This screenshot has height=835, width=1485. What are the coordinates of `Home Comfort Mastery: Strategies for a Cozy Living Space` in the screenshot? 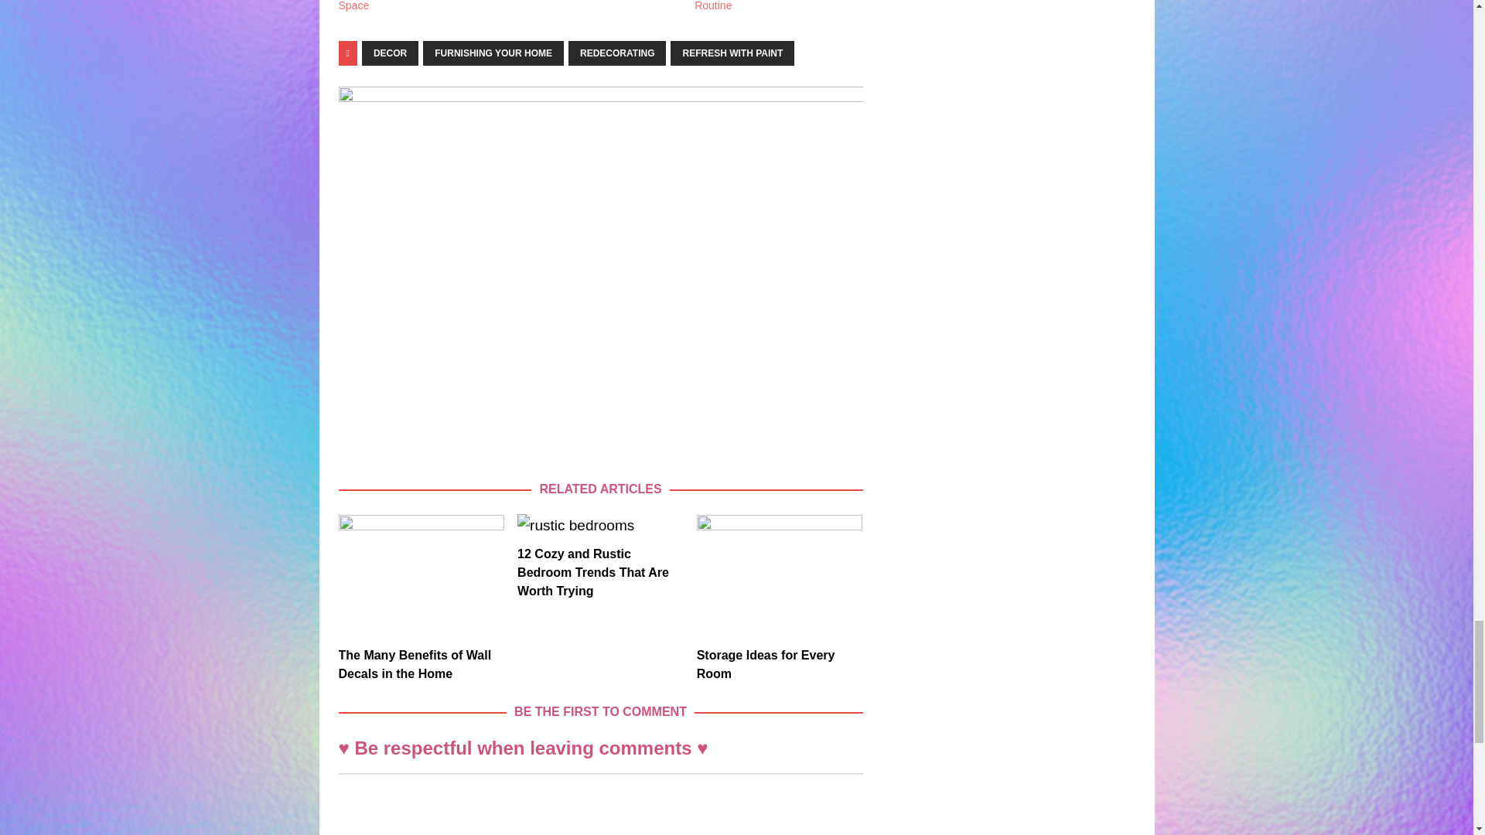 It's located at (404, 6).